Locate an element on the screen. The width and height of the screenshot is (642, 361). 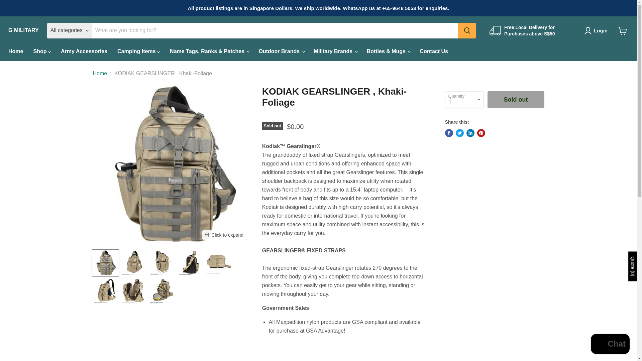
Shop is located at coordinates (41, 51).